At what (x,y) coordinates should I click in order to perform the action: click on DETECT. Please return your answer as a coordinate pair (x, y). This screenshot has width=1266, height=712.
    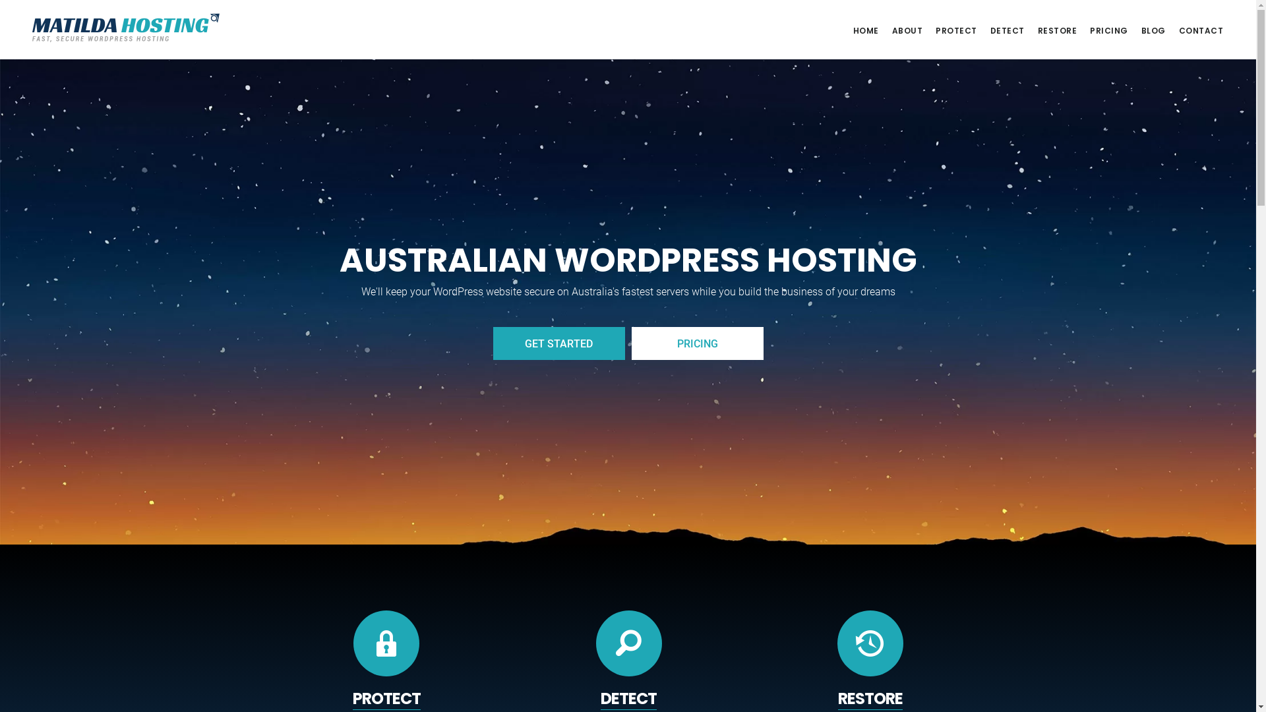
    Looking at the image, I should click on (629, 699).